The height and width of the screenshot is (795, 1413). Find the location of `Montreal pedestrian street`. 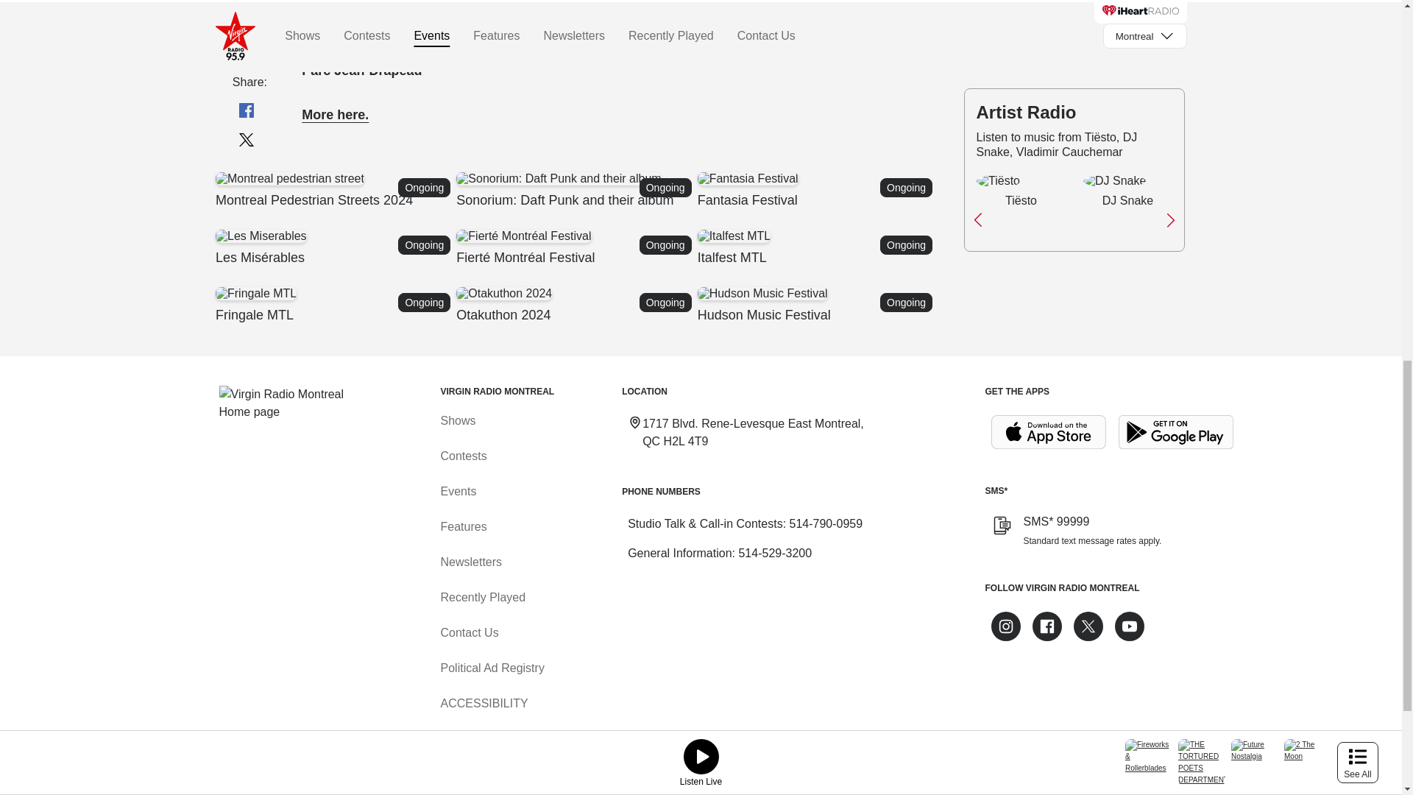

Montreal pedestrian street is located at coordinates (733, 236).